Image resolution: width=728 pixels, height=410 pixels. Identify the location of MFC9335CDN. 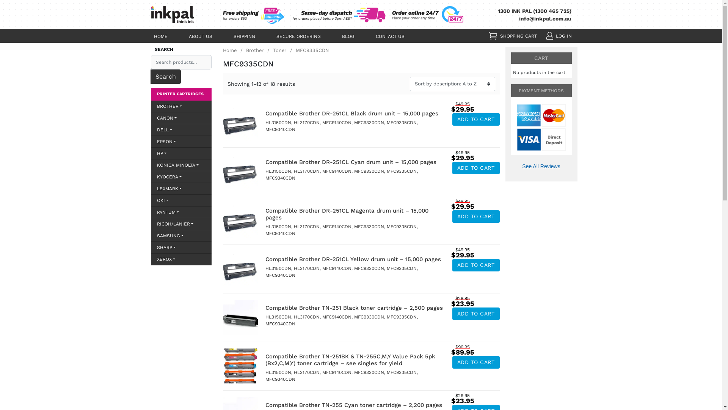
(402, 123).